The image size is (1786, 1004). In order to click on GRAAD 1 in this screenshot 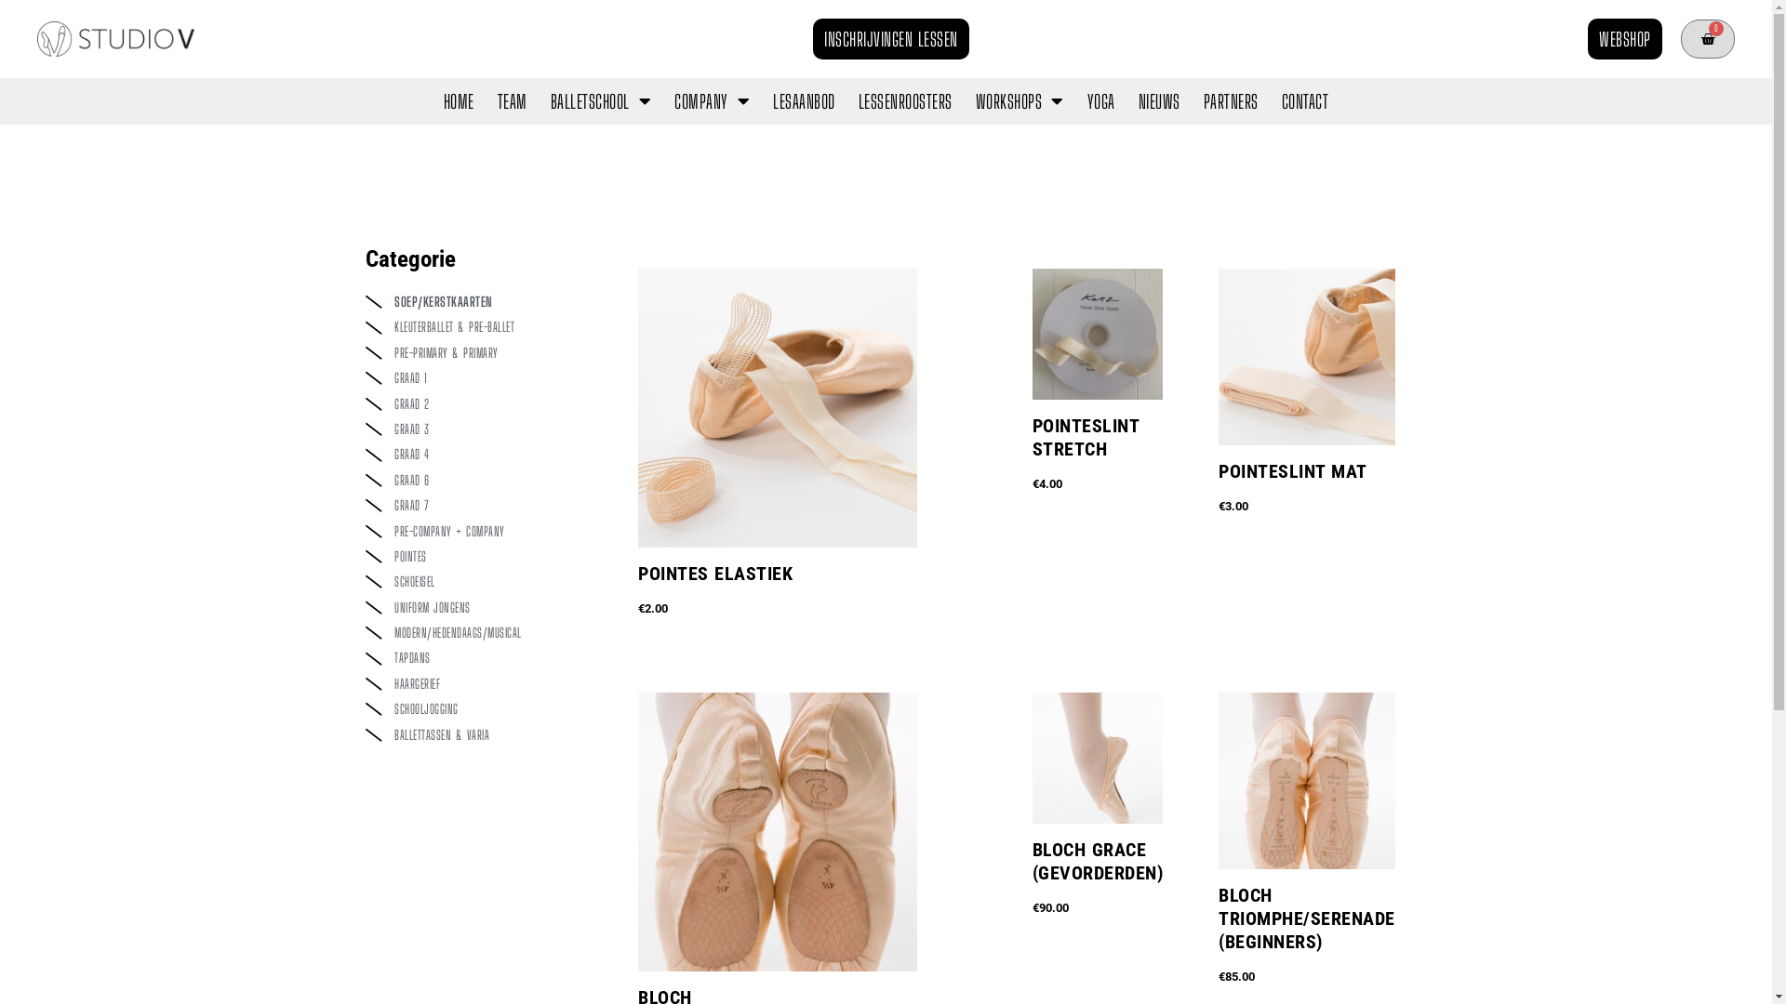, I will do `click(483, 378)`.